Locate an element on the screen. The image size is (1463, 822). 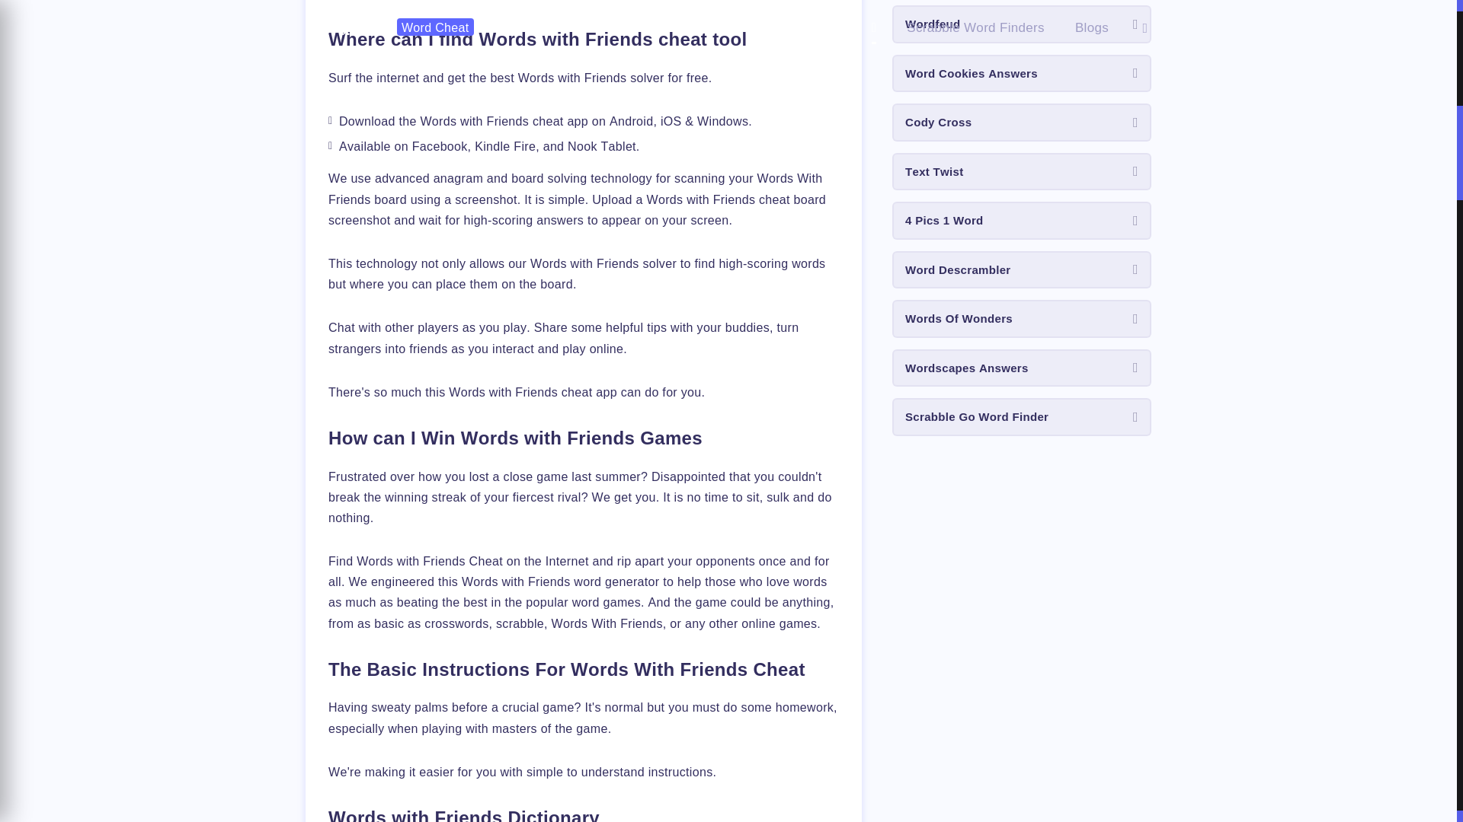
Scrabble Go Word Finder is located at coordinates (1022, 417).